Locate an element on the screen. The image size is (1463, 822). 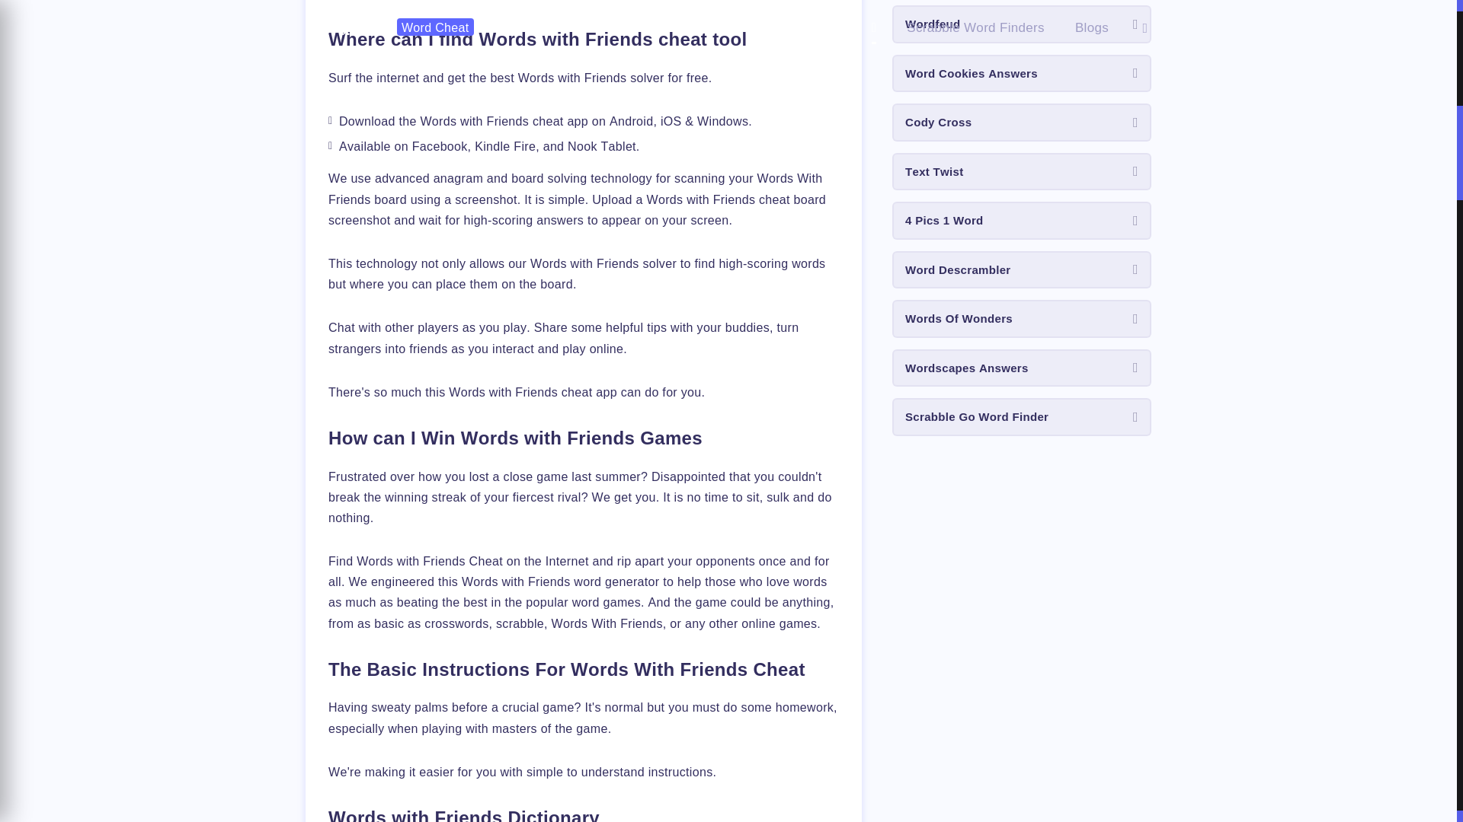
Scrabble Go Word Finder is located at coordinates (1022, 417).